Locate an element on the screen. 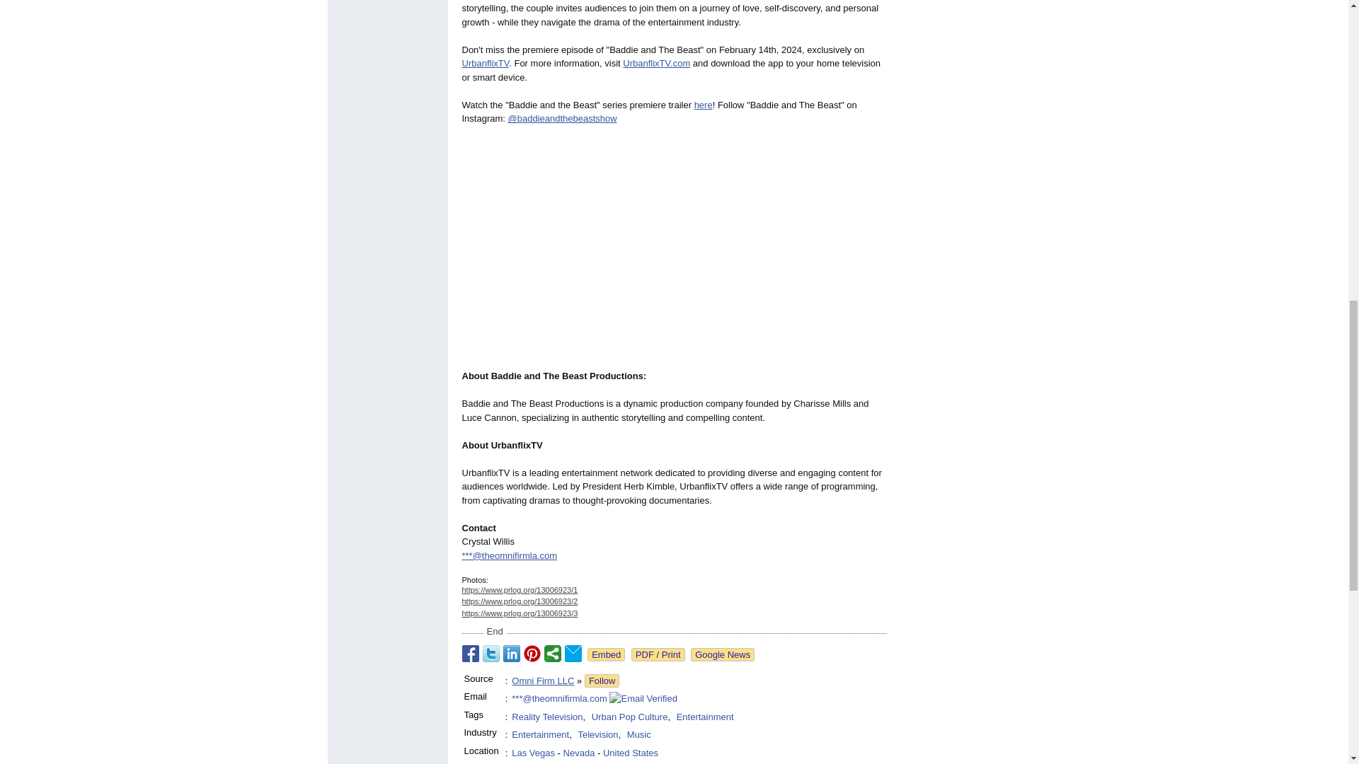 This screenshot has height=764, width=1359. Share on Twitter is located at coordinates (491, 654).